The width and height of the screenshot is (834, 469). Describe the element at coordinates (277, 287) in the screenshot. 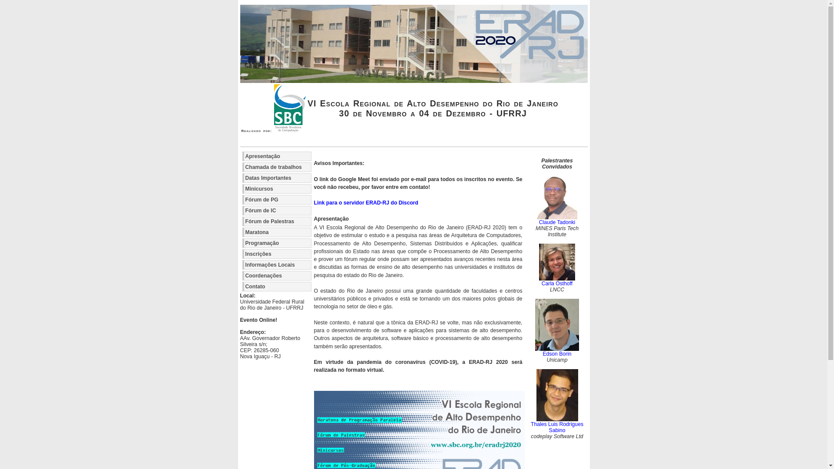

I see `Contato` at that location.